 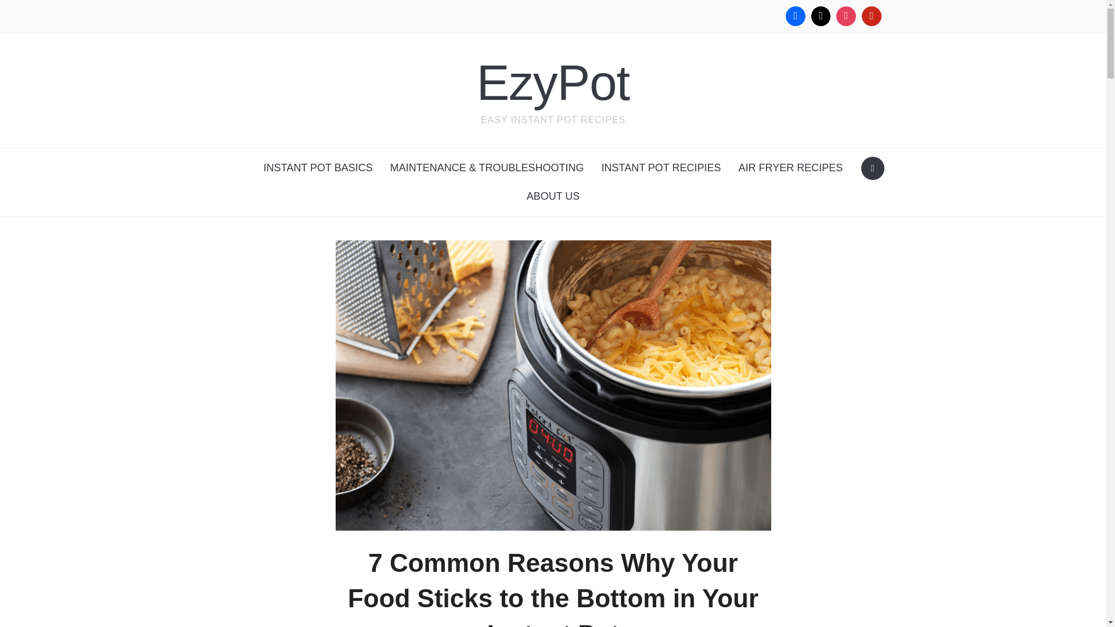 I want to click on Instagram, so click(x=846, y=16).